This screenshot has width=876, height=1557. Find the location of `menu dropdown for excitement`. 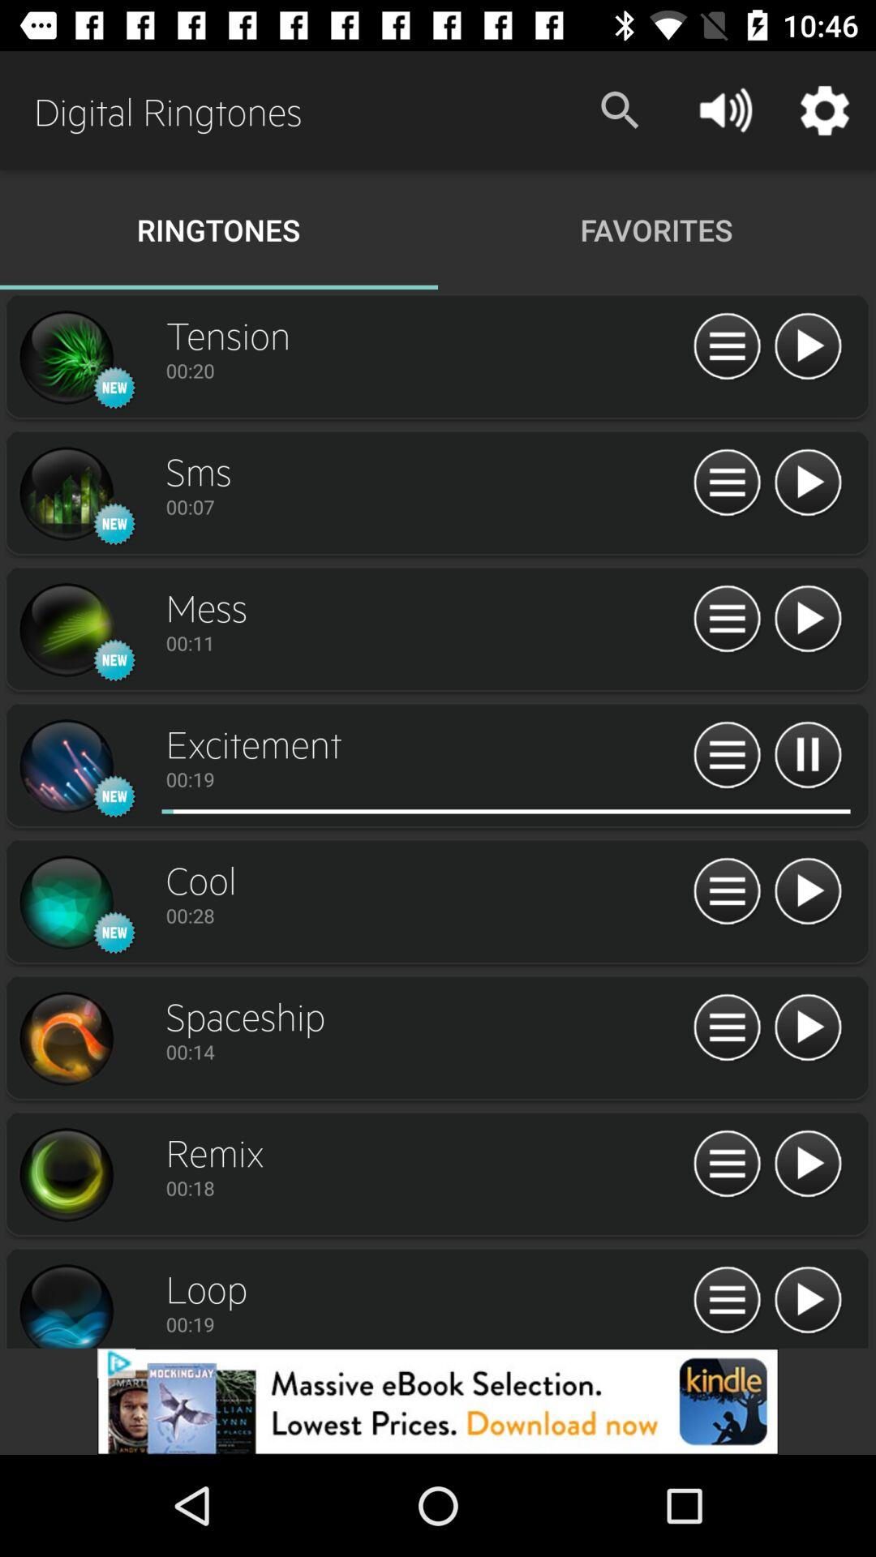

menu dropdown for excitement is located at coordinates (727, 756).